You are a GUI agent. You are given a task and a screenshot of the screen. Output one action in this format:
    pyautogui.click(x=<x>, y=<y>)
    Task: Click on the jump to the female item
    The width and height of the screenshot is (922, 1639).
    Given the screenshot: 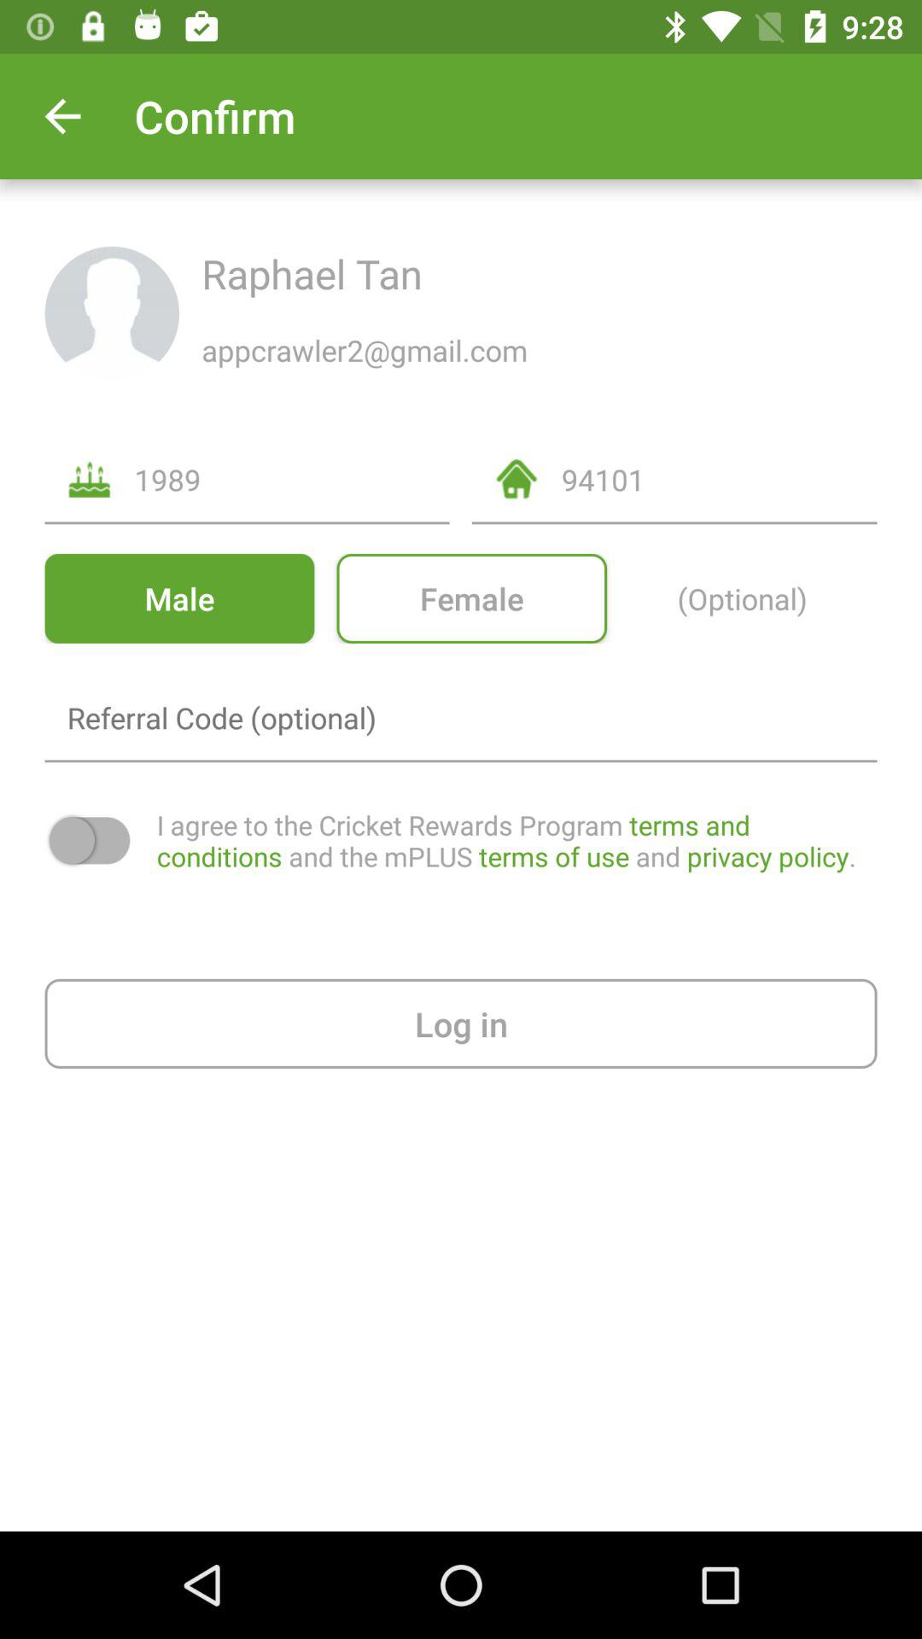 What is the action you would take?
    pyautogui.click(x=471, y=598)
    